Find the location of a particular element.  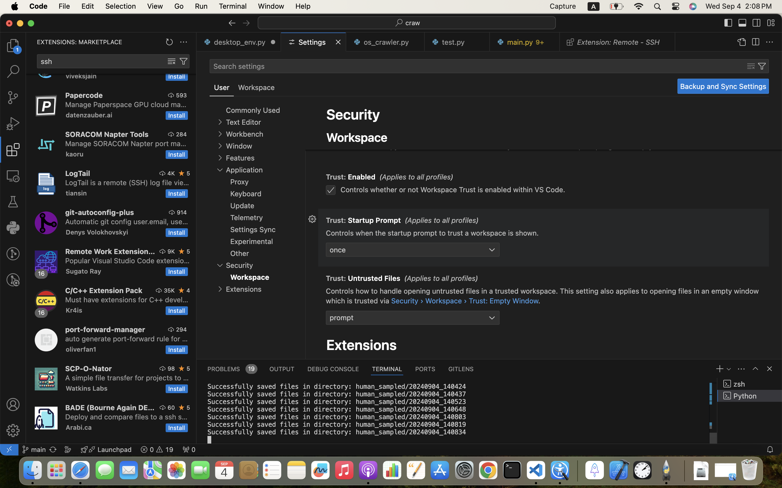

Search settings is located at coordinates (239, 66).